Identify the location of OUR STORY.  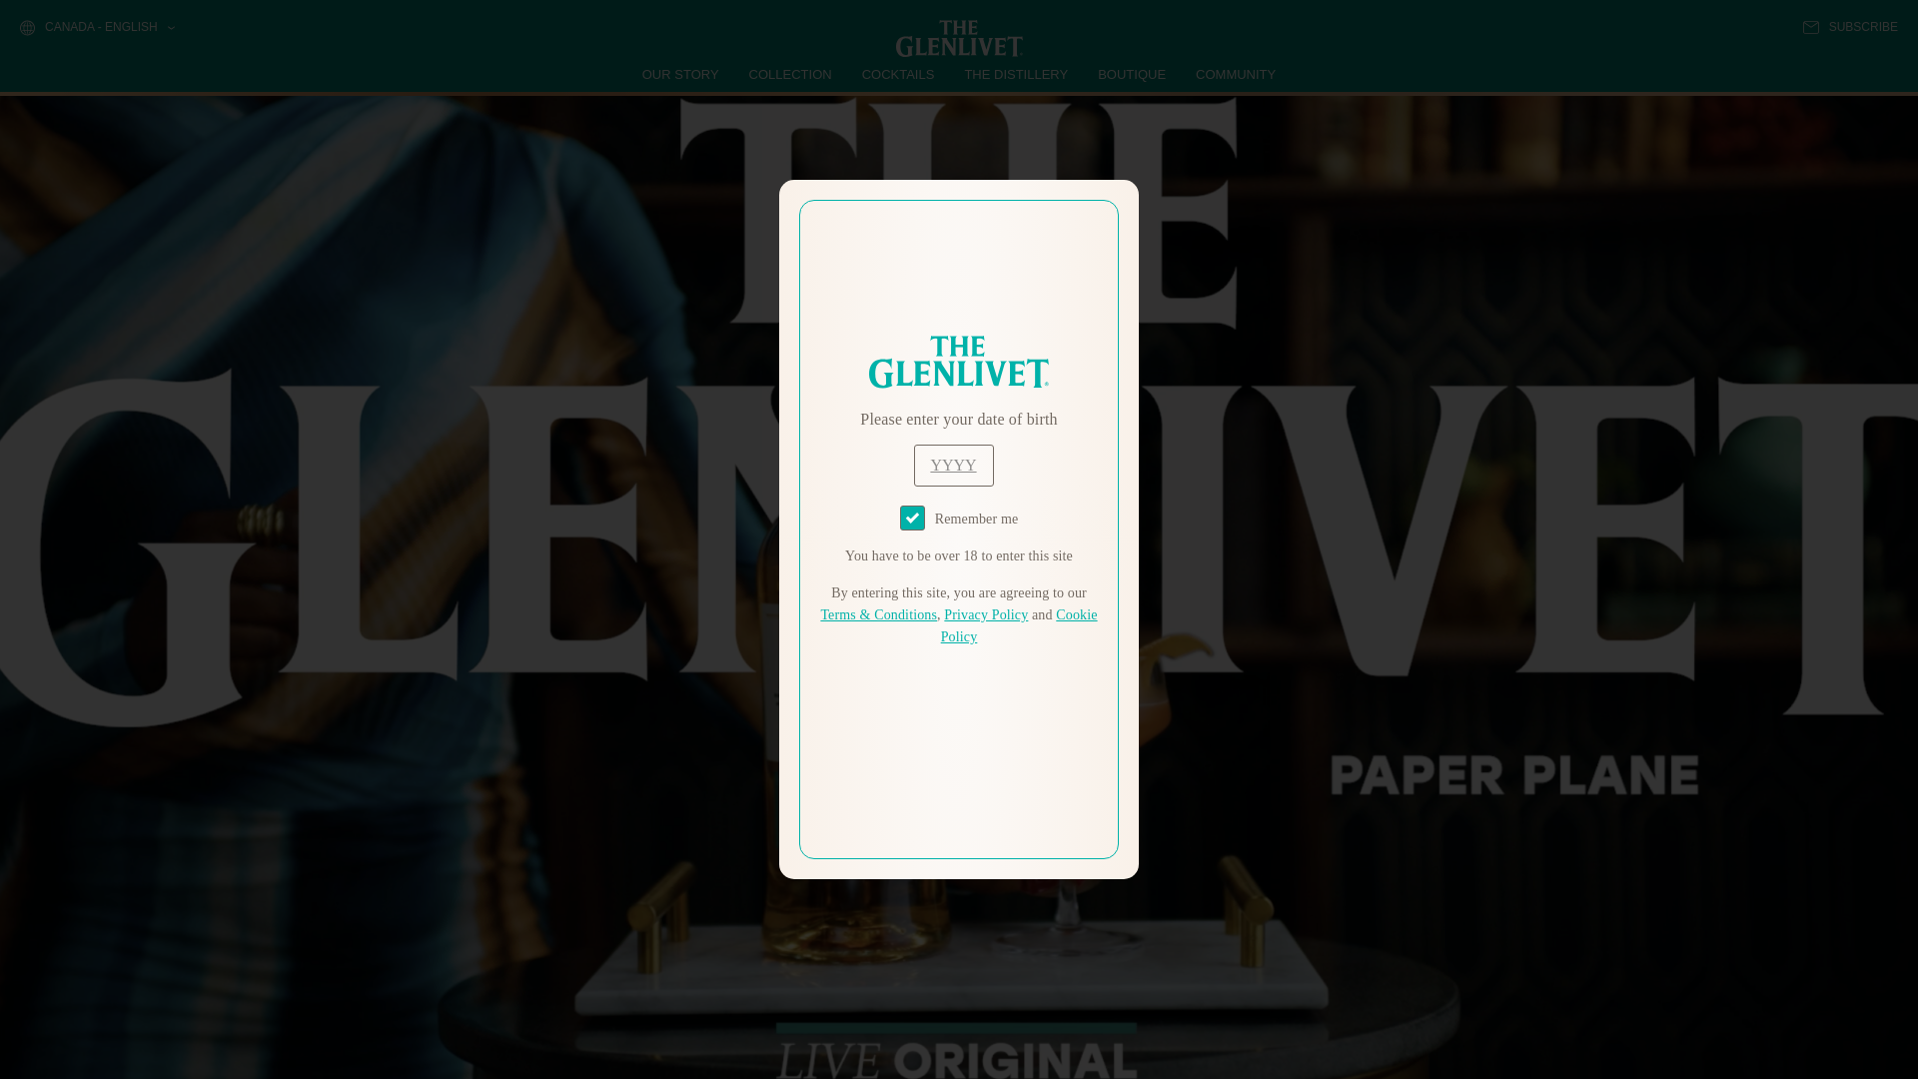
(681, 74).